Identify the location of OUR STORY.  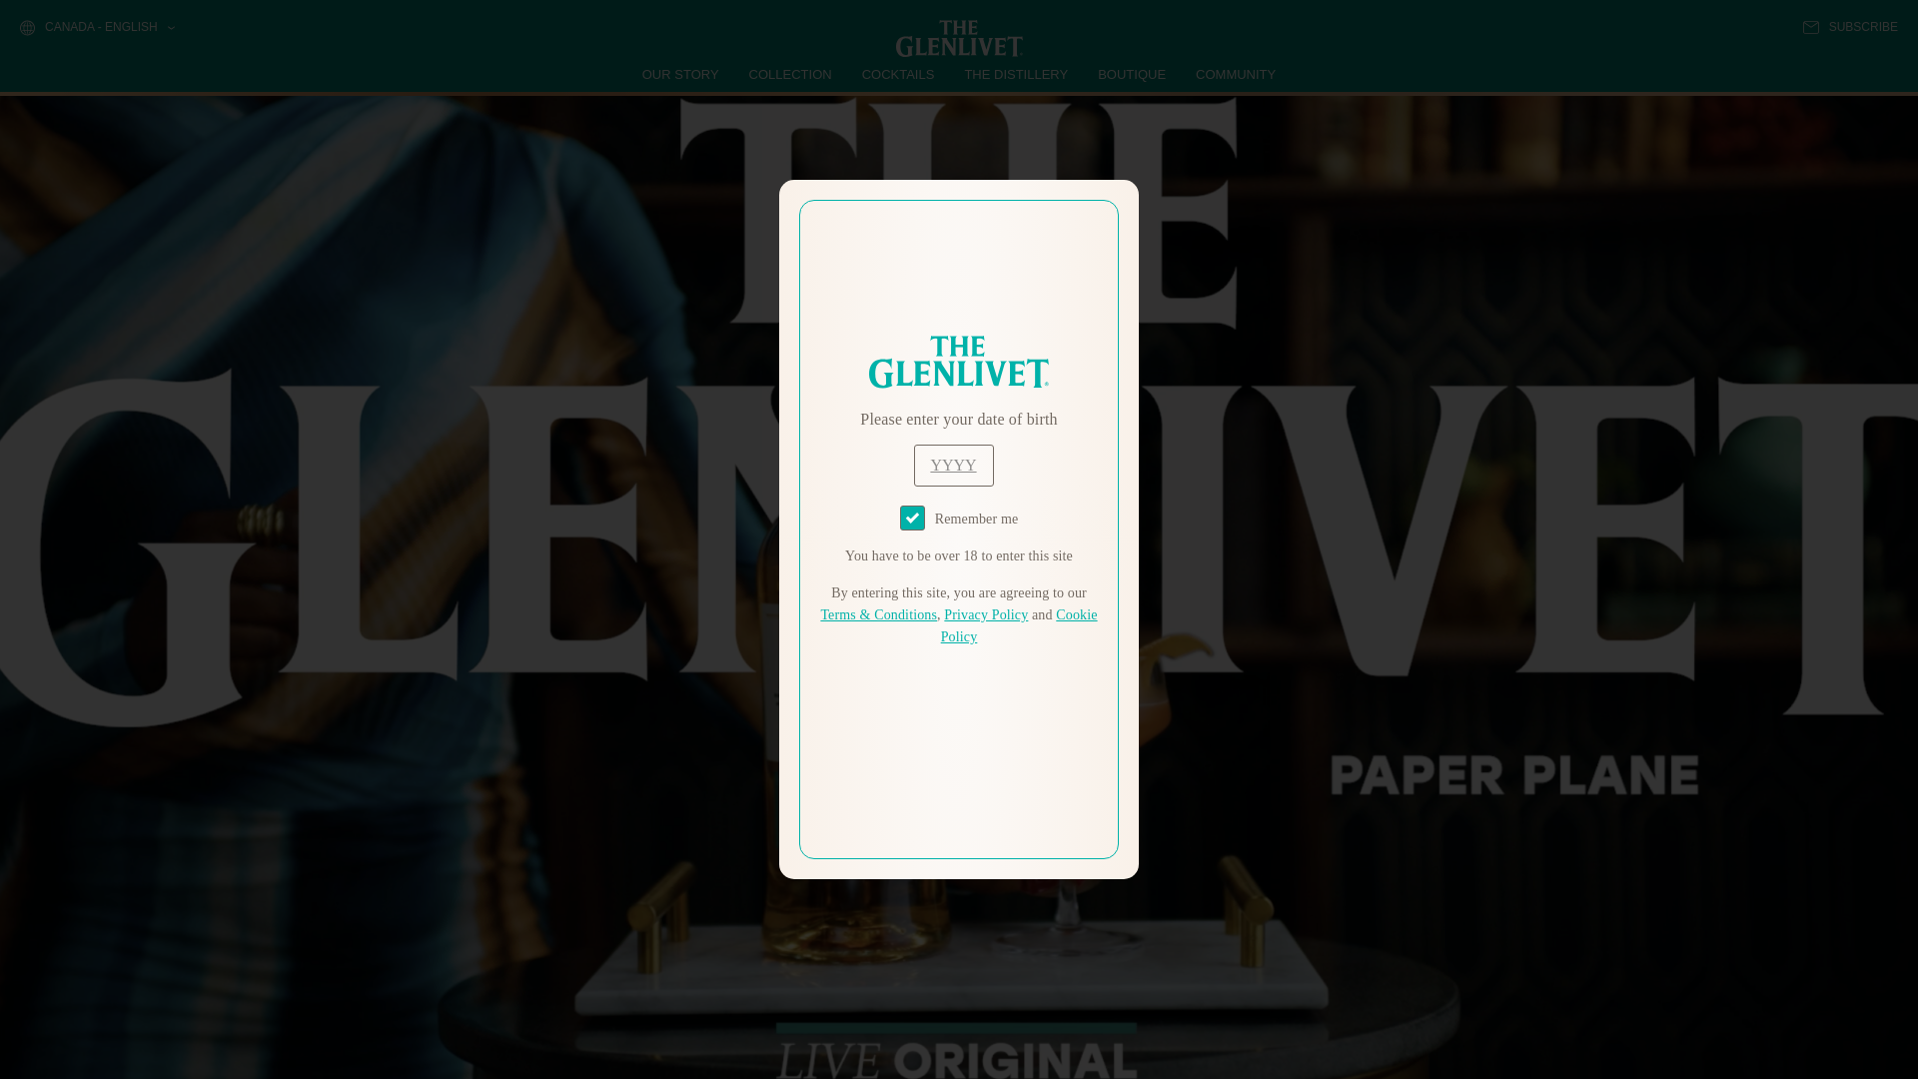
(681, 74).